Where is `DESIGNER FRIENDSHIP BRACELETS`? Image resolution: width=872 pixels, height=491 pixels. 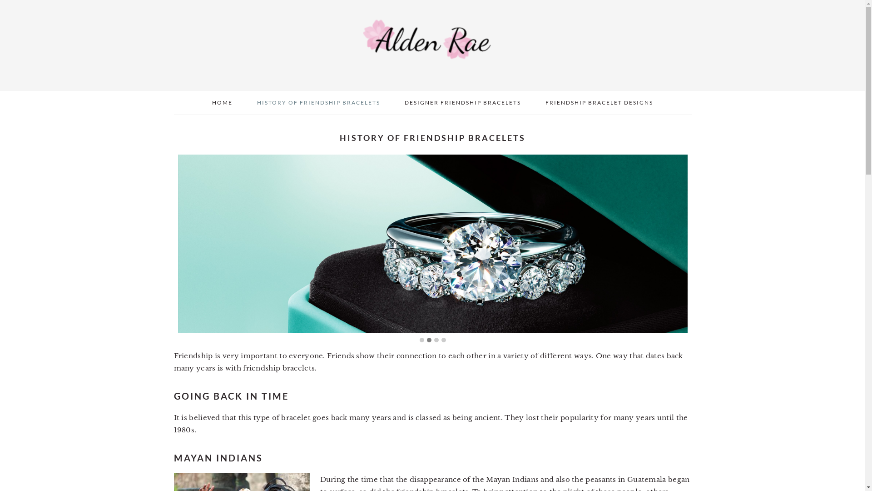
DESIGNER FRIENDSHIP BRACELETS is located at coordinates (463, 103).